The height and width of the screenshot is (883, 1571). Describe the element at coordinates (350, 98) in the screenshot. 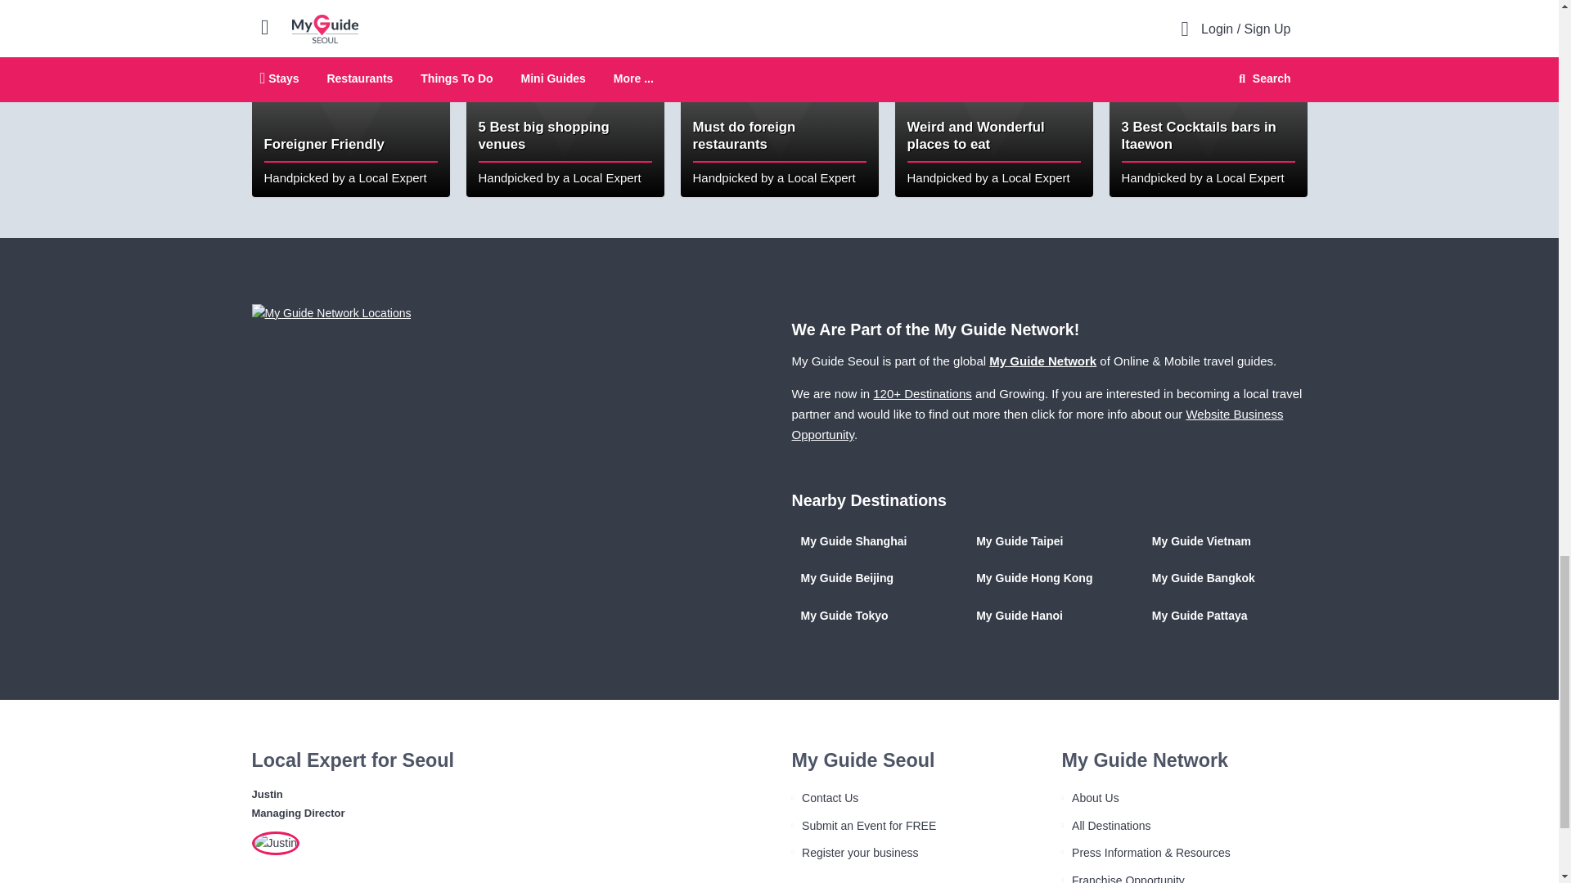

I see `Foreigner Friendly` at that location.